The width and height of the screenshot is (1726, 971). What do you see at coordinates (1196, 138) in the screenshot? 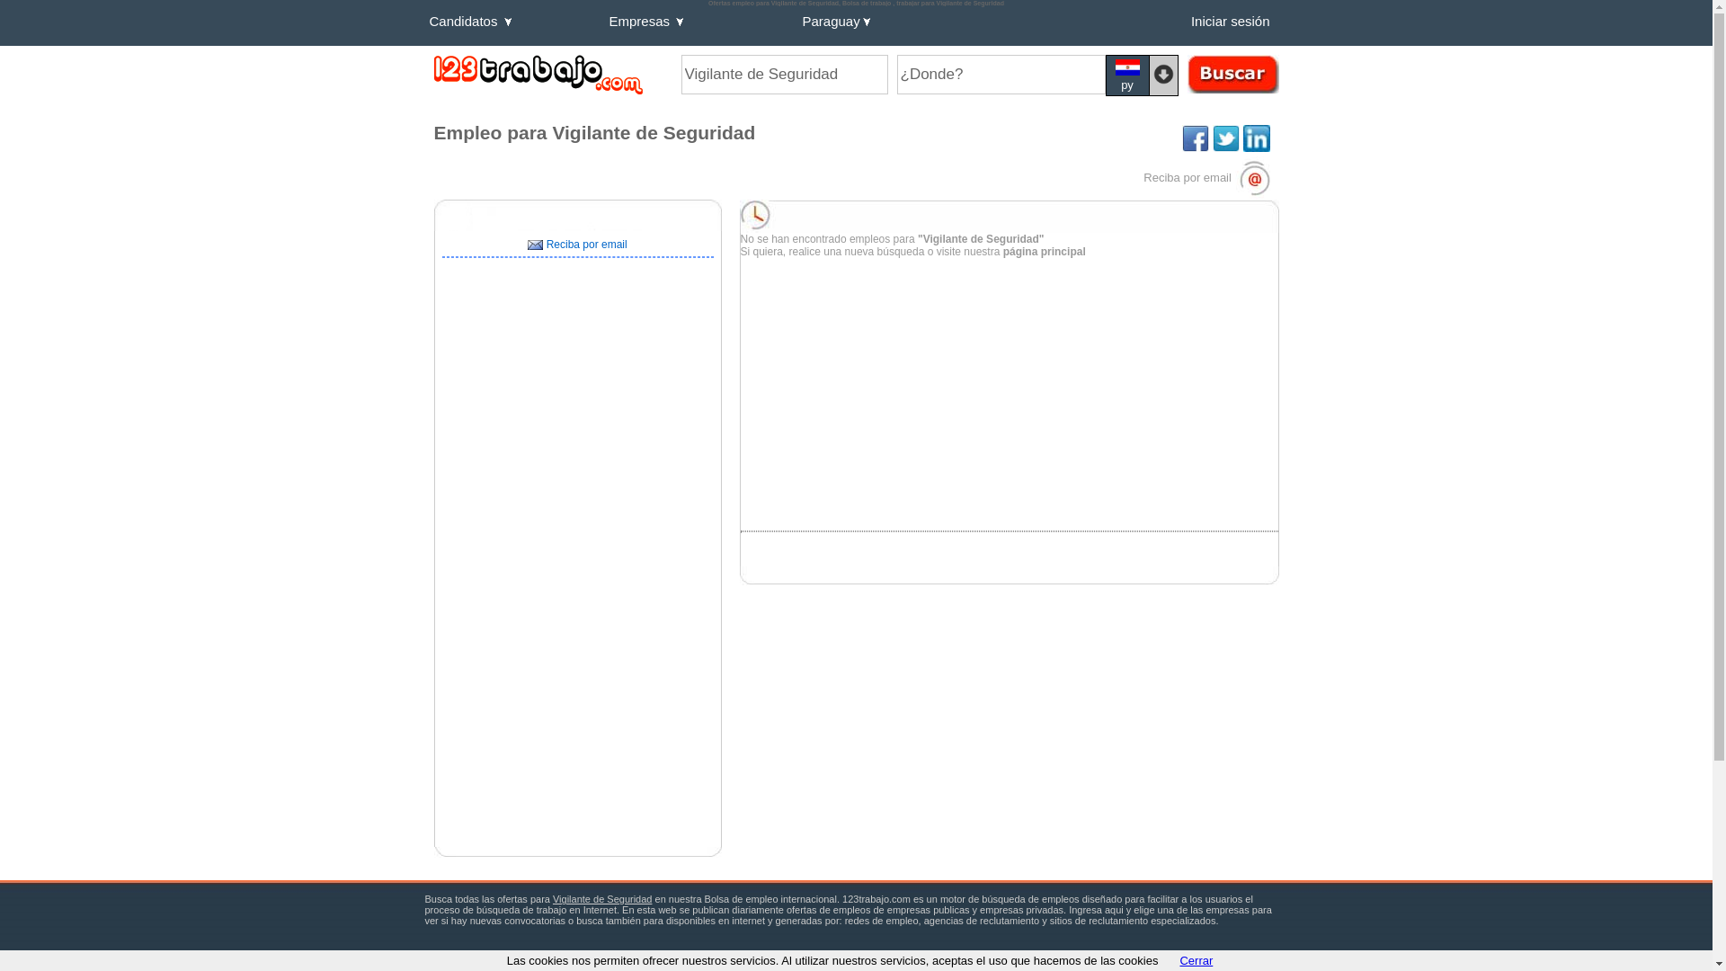
I see `123trabajo en facebook` at bounding box center [1196, 138].